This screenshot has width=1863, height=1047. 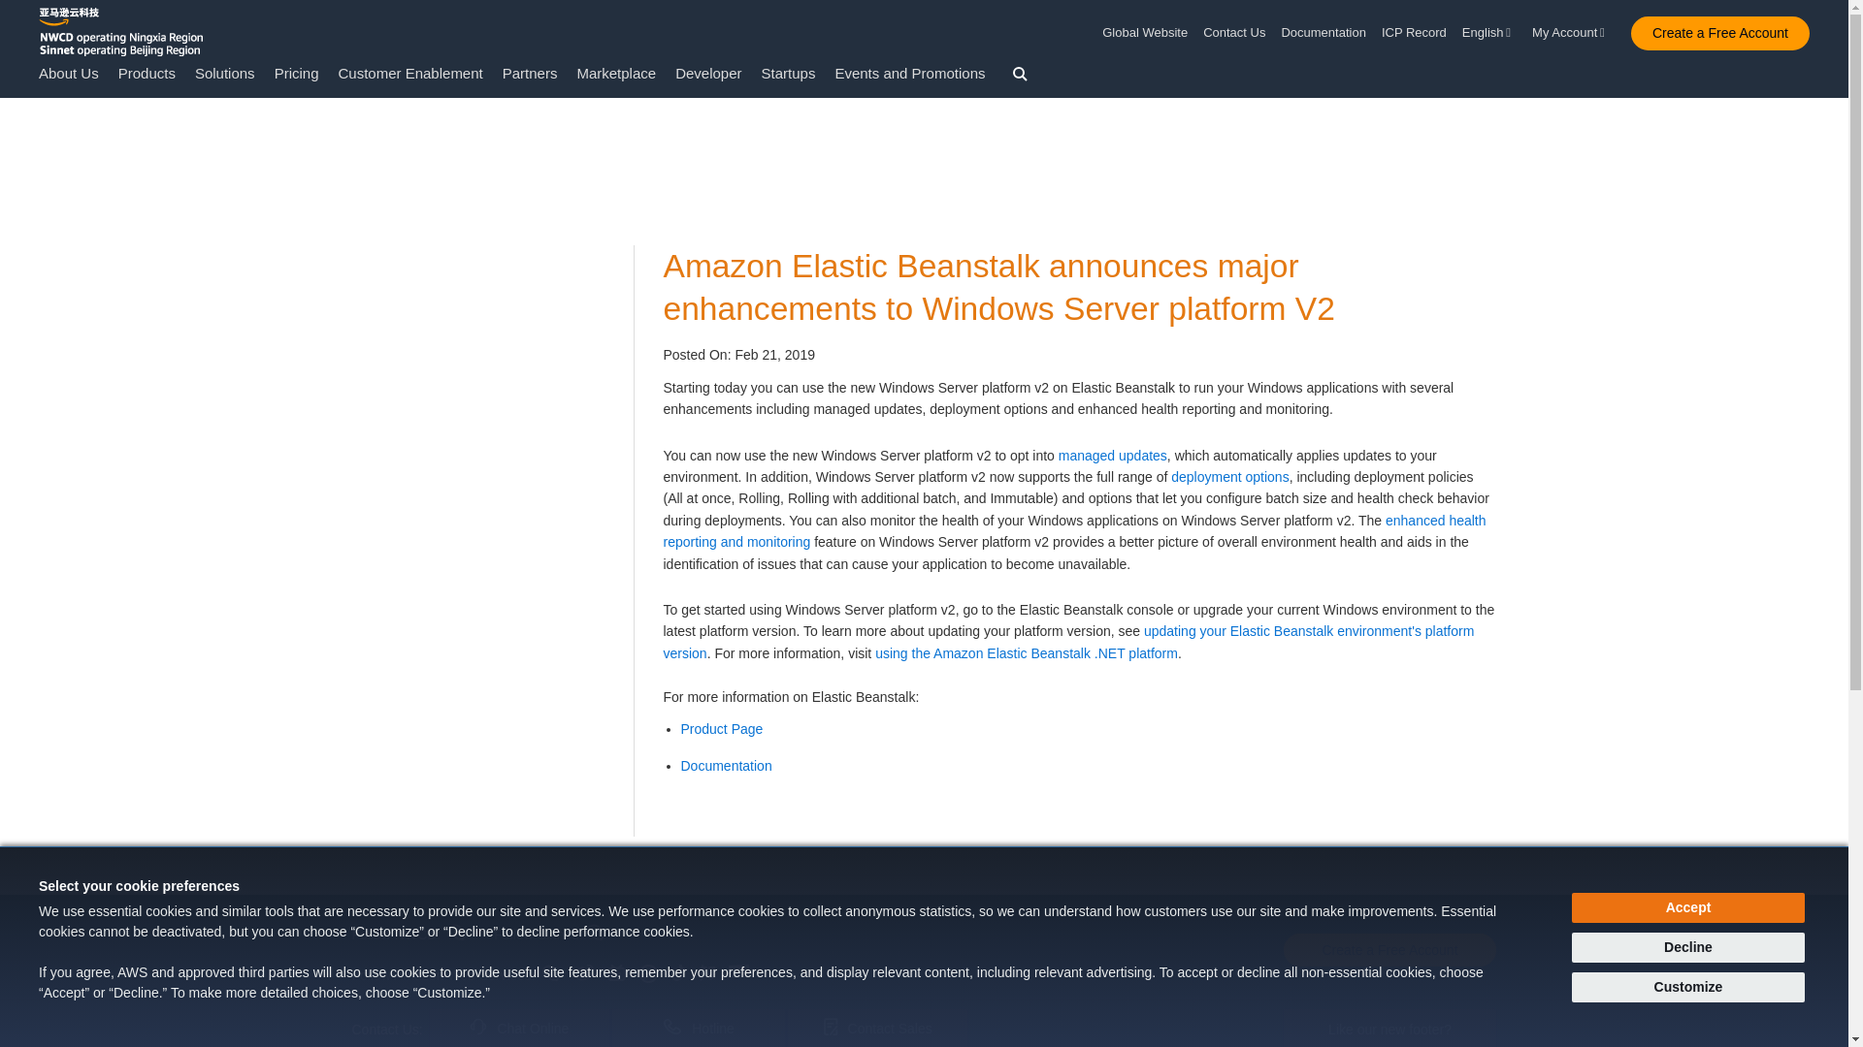 What do you see at coordinates (1488, 33) in the screenshot?
I see `English ` at bounding box center [1488, 33].